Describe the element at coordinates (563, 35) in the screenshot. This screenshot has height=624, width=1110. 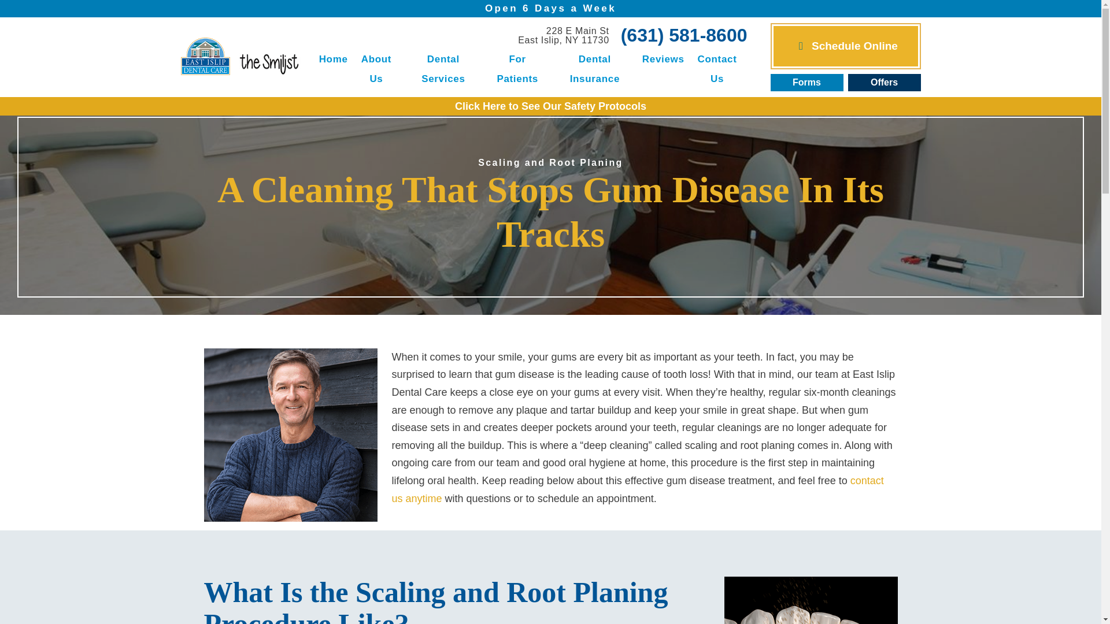
I see `Forms` at that location.